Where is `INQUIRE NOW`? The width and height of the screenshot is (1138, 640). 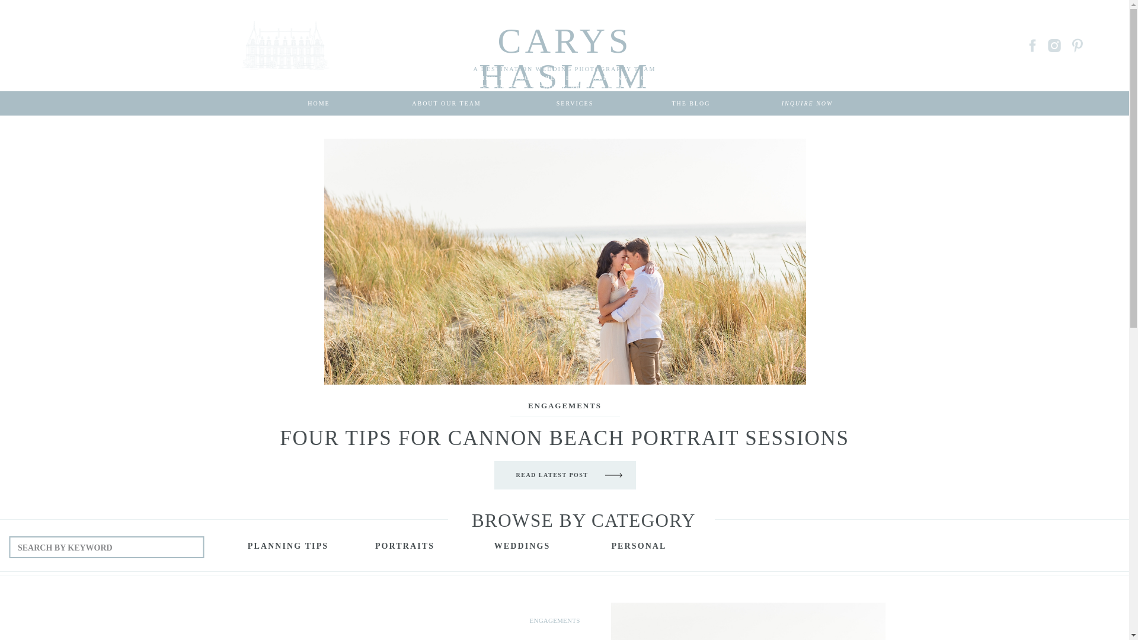 INQUIRE NOW is located at coordinates (807, 103).